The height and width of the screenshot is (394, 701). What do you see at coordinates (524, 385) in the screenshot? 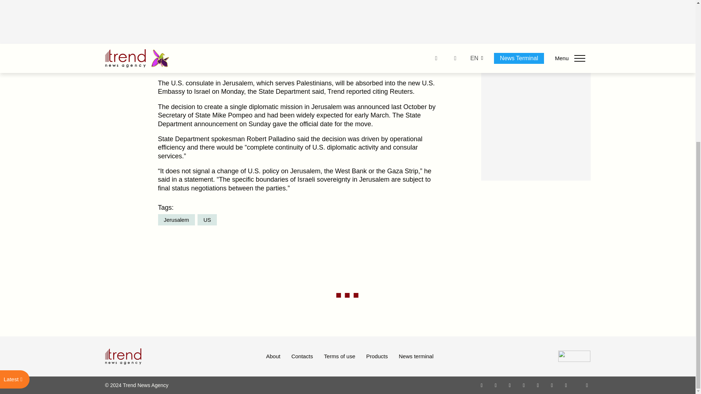
I see `Youtube` at bounding box center [524, 385].